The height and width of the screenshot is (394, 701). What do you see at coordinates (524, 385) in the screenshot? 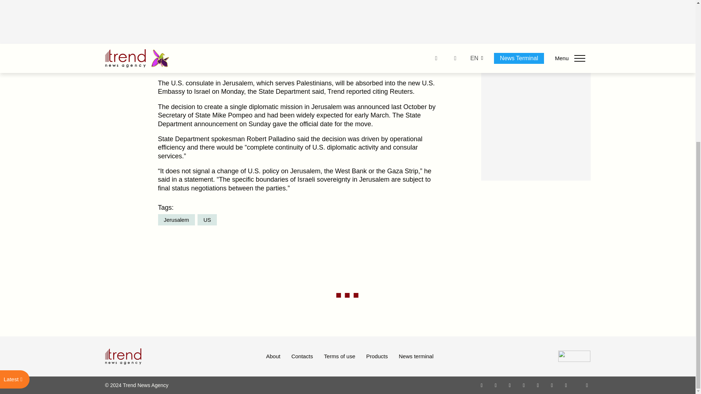
I see `Youtube` at bounding box center [524, 385].